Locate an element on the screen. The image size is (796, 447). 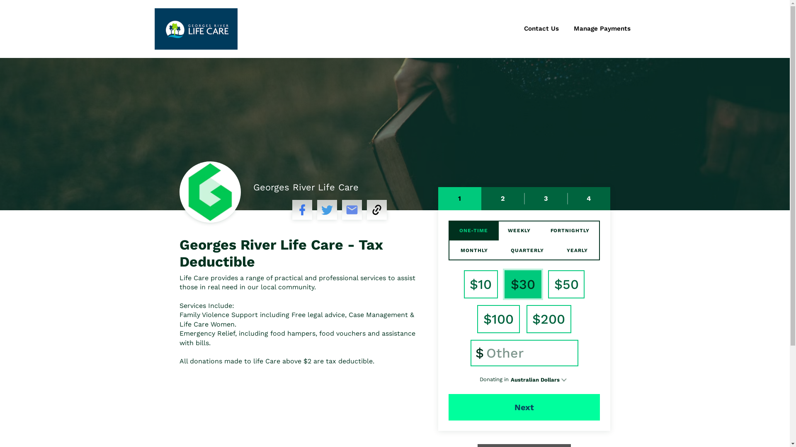
$100 is located at coordinates (498, 319).